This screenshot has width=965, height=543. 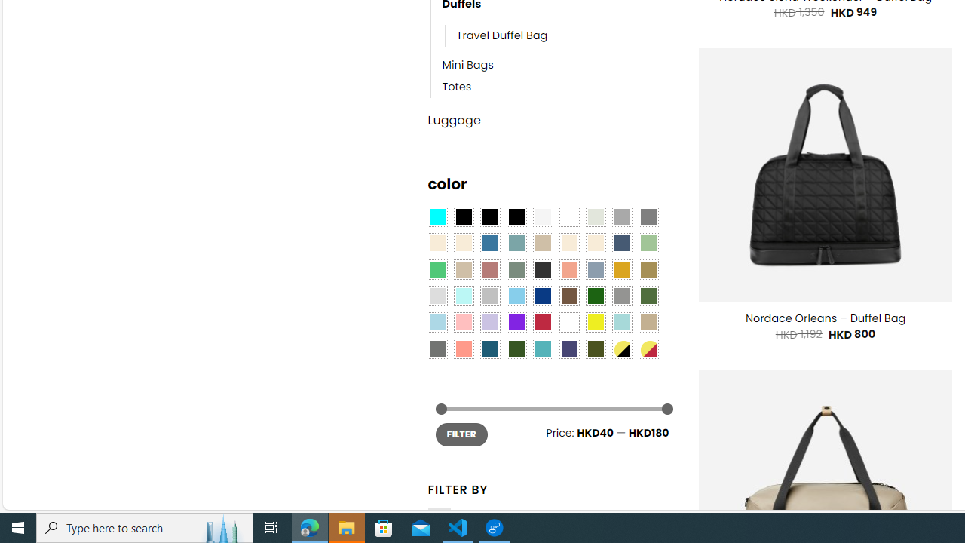 I want to click on Ash Gray, so click(x=595, y=217).